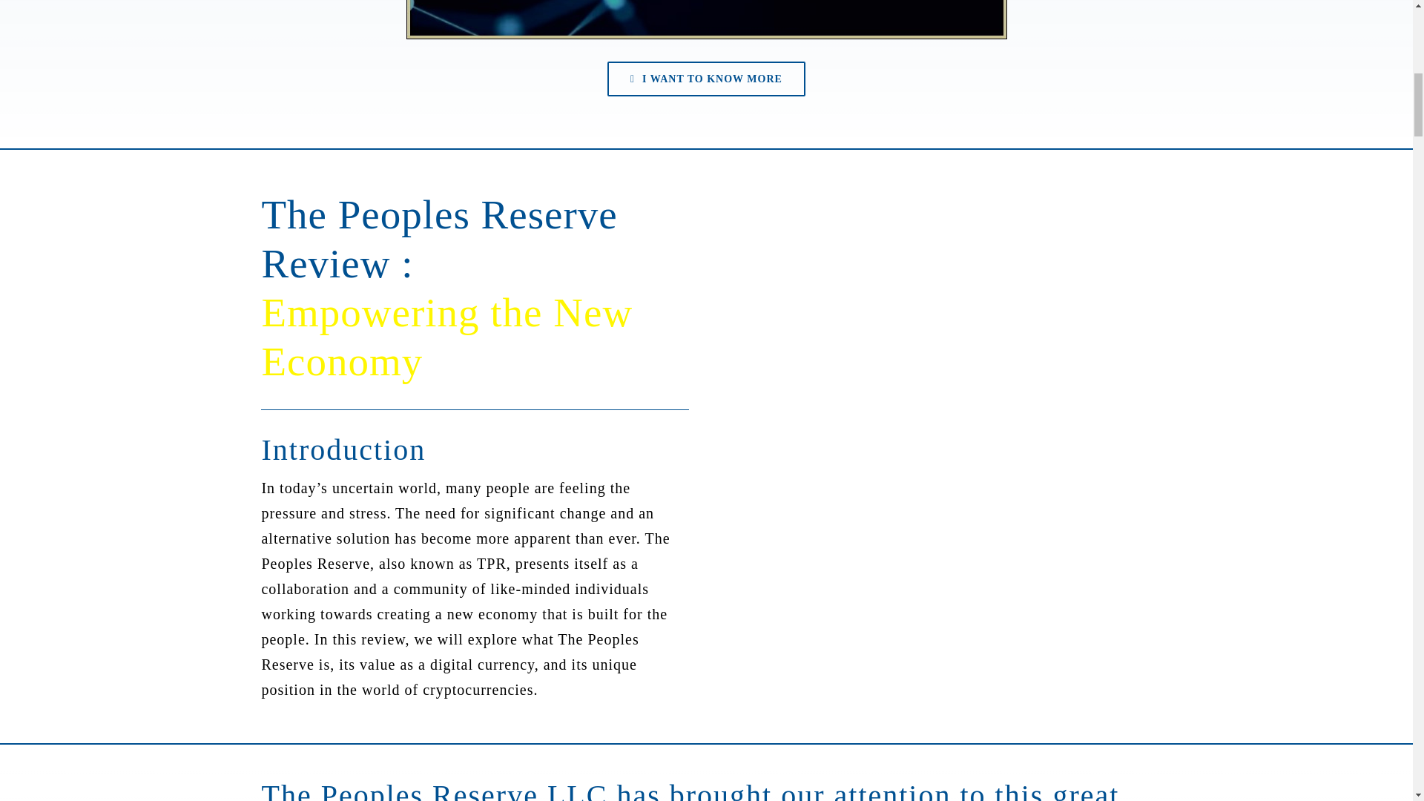 The image size is (1424, 801). What do you see at coordinates (435, 108) in the screenshot?
I see `Privacy Policy` at bounding box center [435, 108].